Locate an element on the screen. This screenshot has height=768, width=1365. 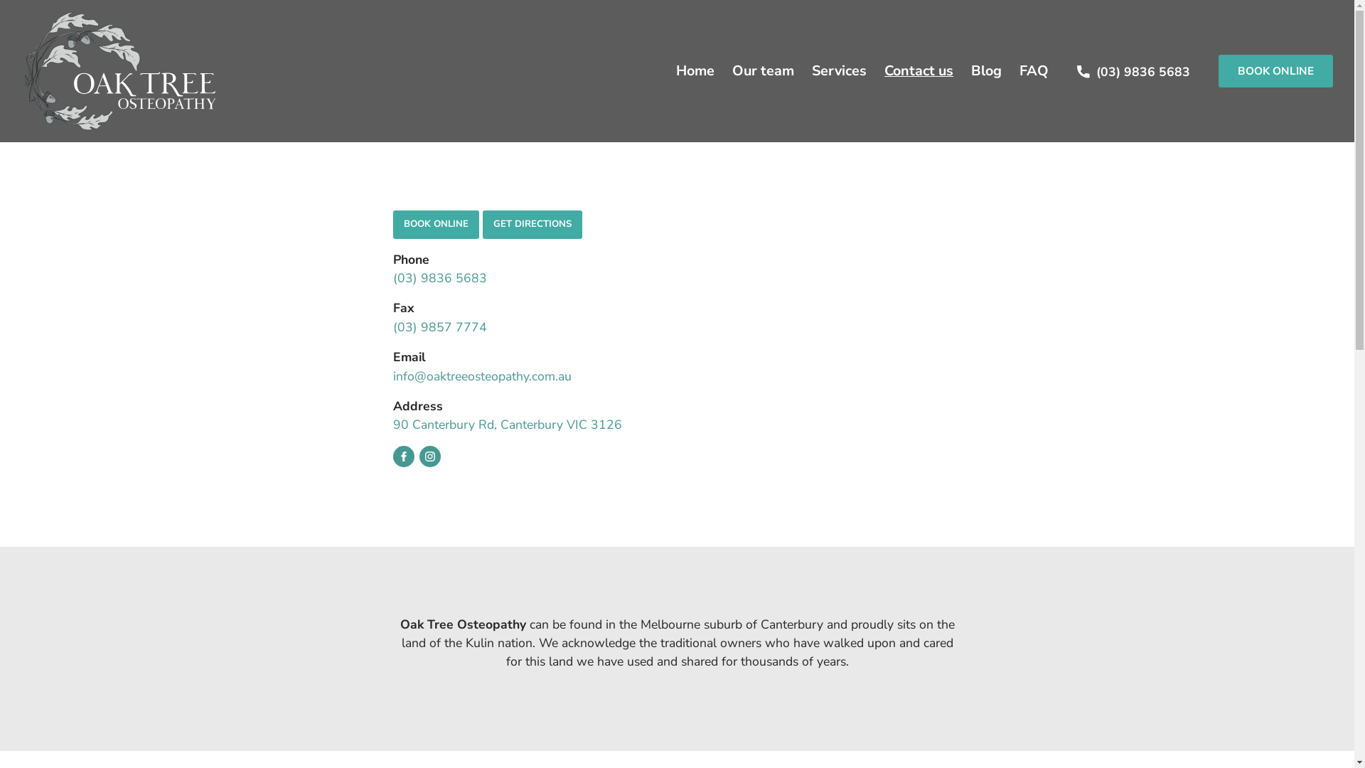
FAQ is located at coordinates (1034, 71).